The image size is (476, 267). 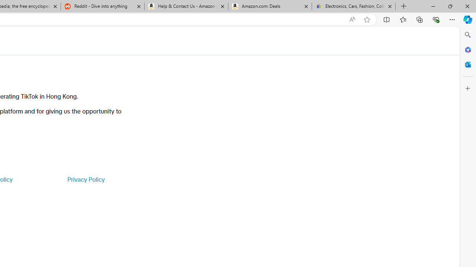 What do you see at coordinates (86, 179) in the screenshot?
I see `Privacy Policy` at bounding box center [86, 179].